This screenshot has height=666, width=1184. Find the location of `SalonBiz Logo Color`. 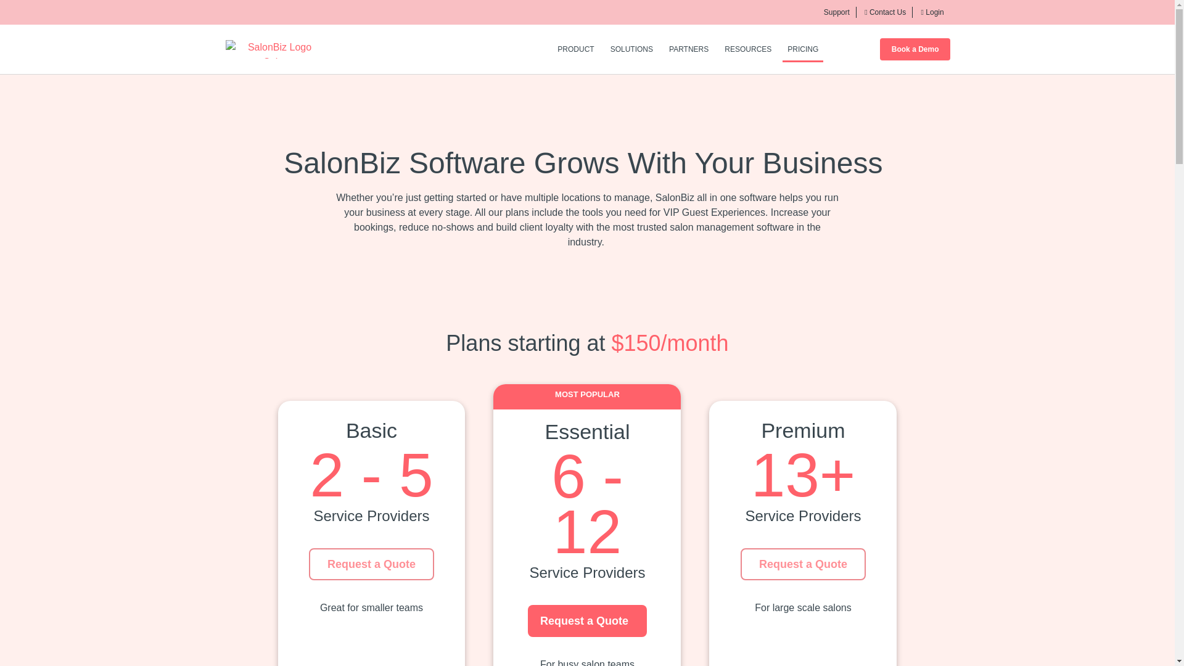

SalonBiz Logo Color is located at coordinates (275, 49).